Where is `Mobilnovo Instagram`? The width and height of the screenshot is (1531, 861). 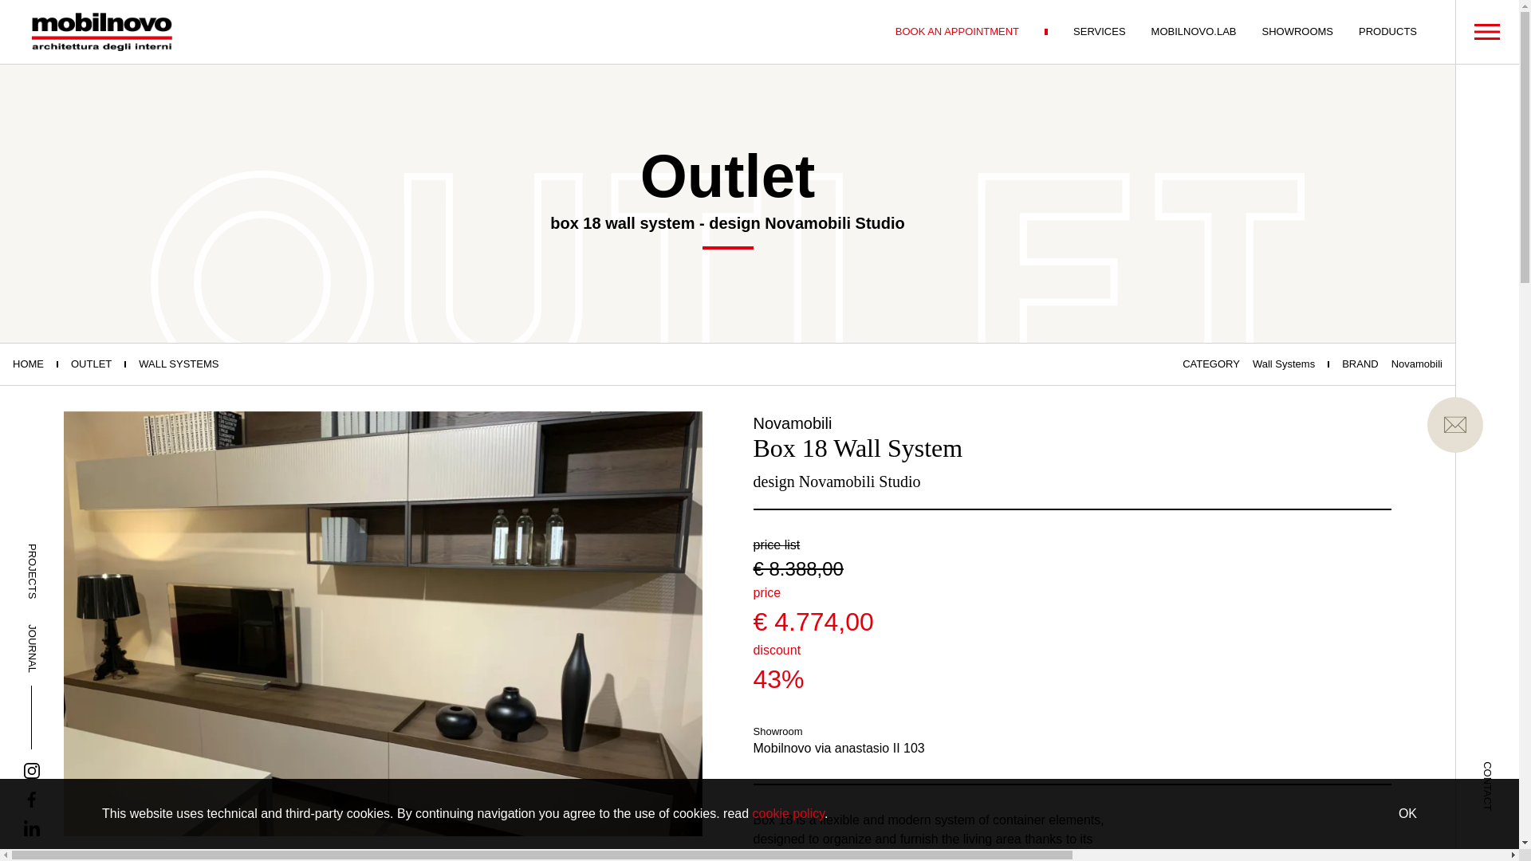
Mobilnovo Instagram is located at coordinates (32, 770).